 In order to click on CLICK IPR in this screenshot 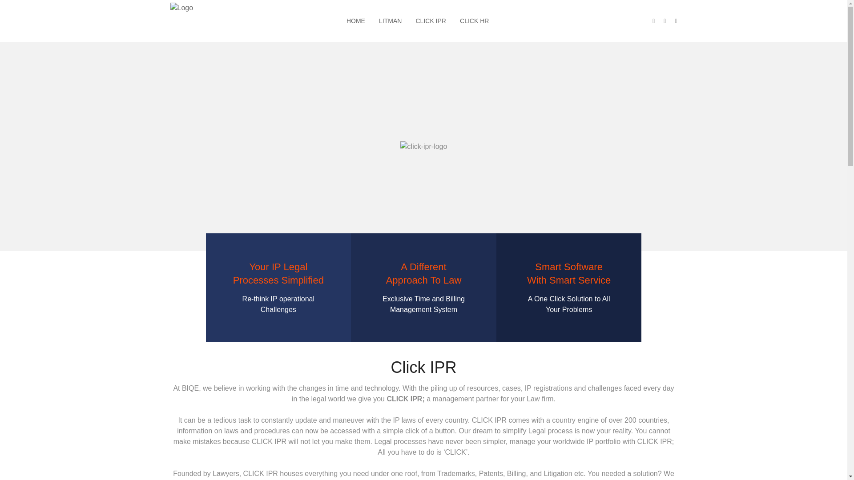, I will do `click(431, 20)`.